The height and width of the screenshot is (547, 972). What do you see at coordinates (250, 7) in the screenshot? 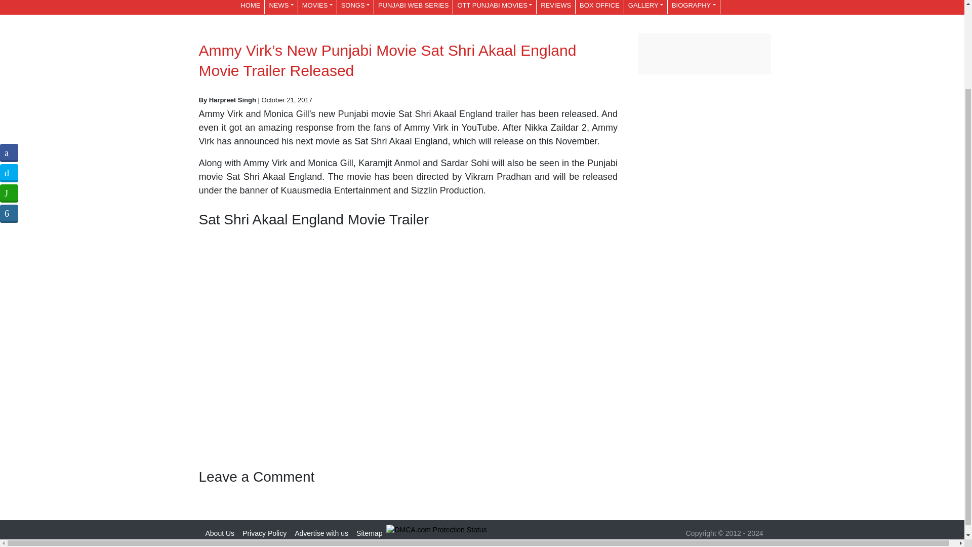
I see `HOME` at bounding box center [250, 7].